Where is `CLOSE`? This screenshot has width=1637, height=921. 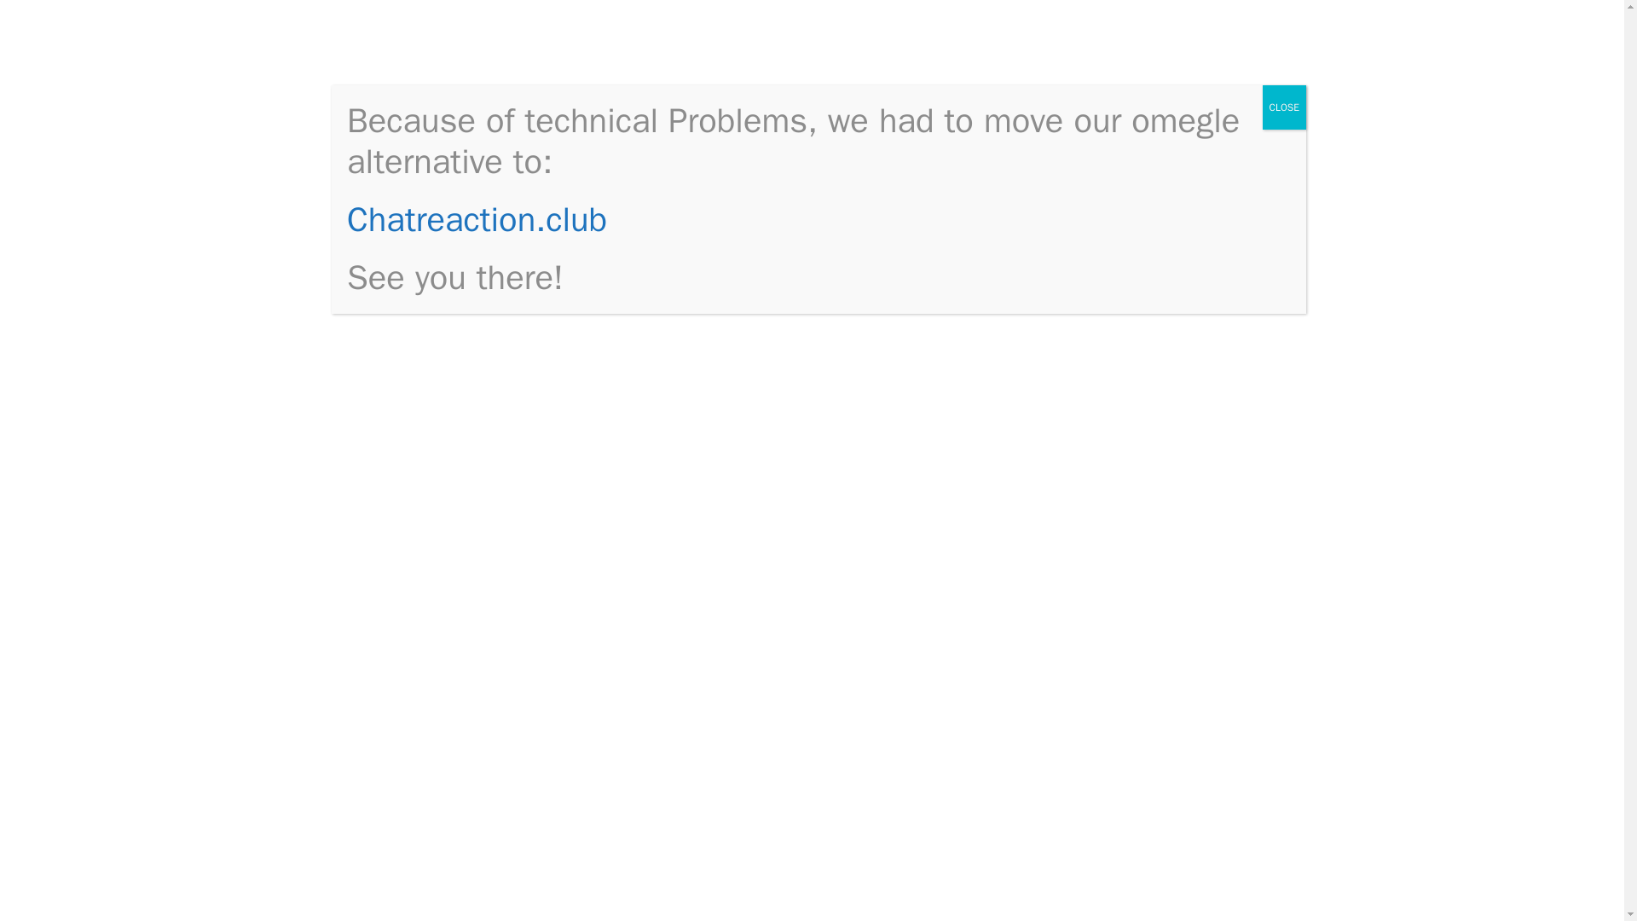
CLOSE is located at coordinates (1284, 107).